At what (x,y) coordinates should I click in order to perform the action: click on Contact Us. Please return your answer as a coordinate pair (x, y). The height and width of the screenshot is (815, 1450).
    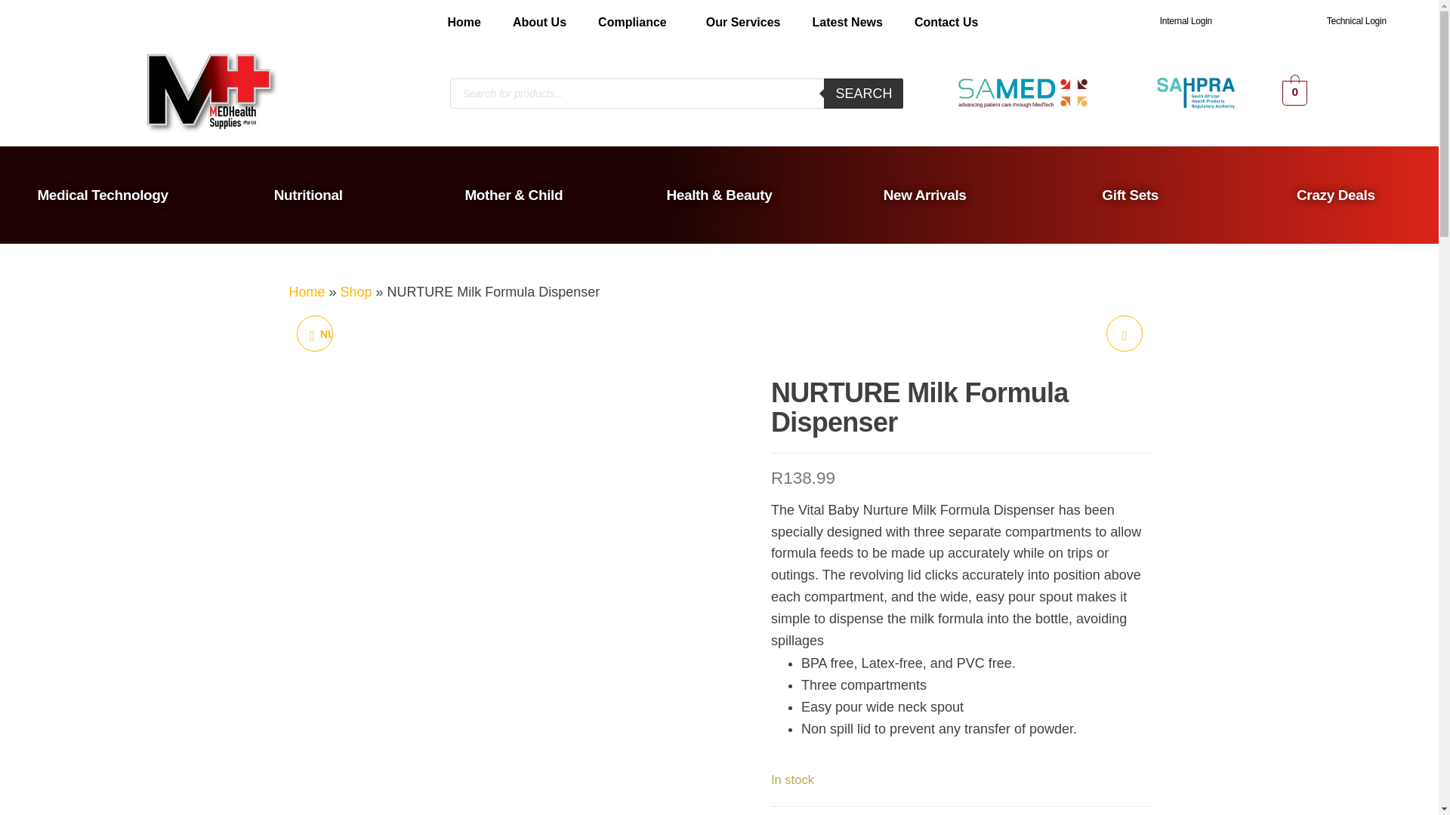
    Looking at the image, I should click on (946, 23).